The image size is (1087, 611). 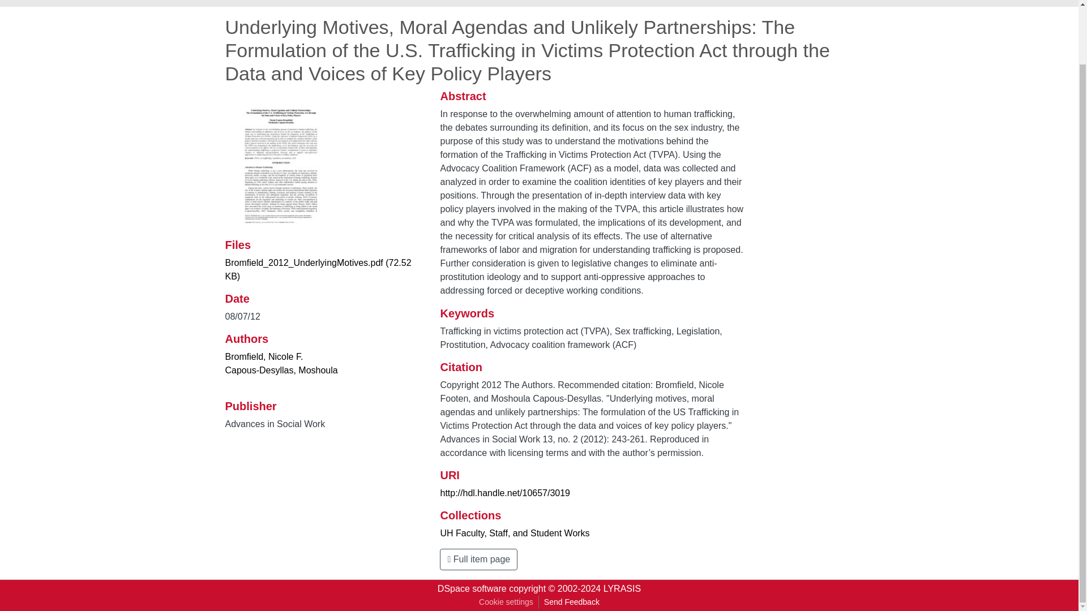 What do you see at coordinates (281, 370) in the screenshot?
I see `Capous-Desyllas, Moshoula` at bounding box center [281, 370].